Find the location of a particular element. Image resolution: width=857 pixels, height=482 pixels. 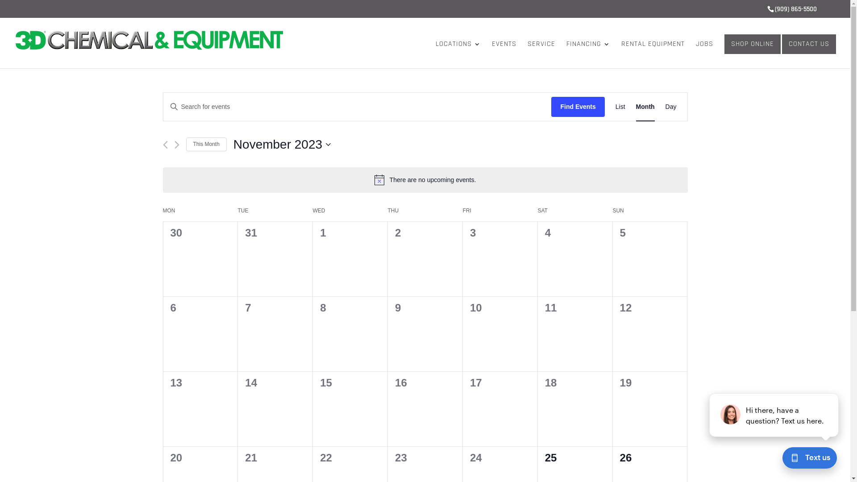

Previous month is located at coordinates (165, 145).